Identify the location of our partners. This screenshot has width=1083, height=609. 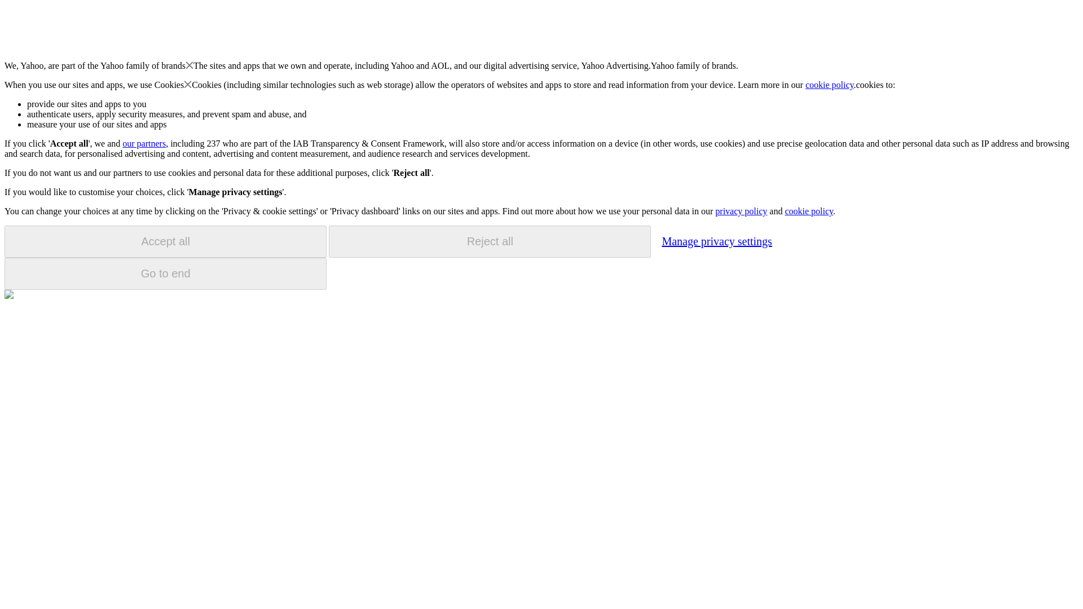
(143, 143).